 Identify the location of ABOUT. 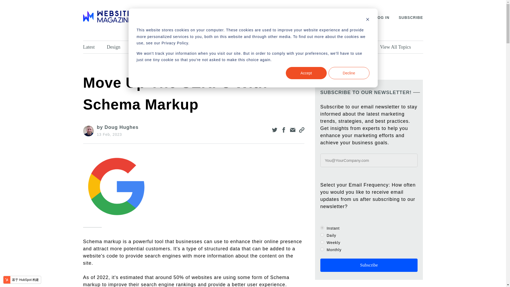
(157, 18).